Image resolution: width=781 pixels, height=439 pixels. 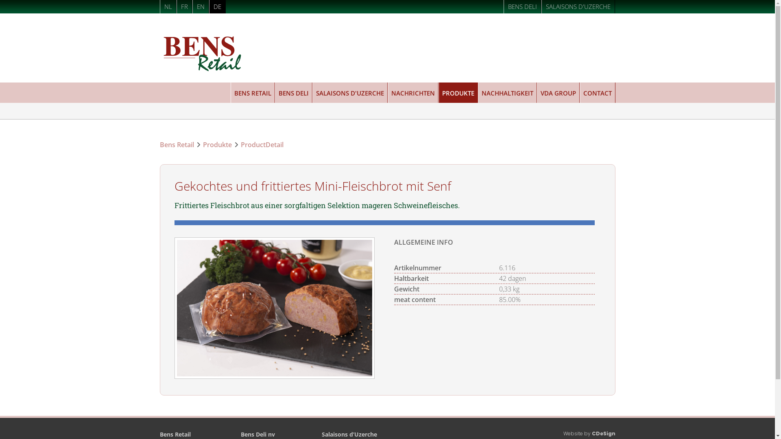 I want to click on CDeSign, so click(x=603, y=433).